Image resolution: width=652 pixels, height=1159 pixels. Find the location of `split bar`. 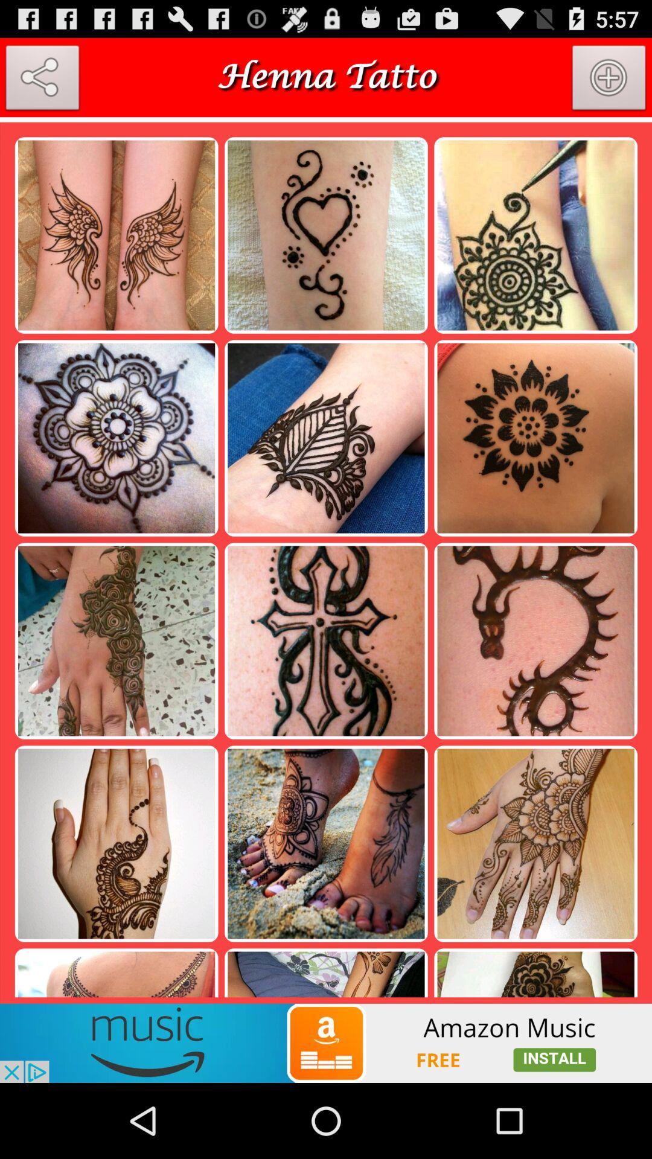

split bar is located at coordinates (326, 120).